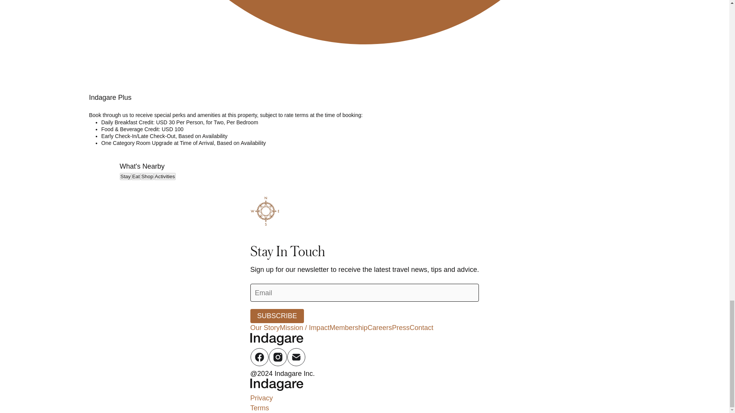  What do you see at coordinates (136, 176) in the screenshot?
I see `Eat` at bounding box center [136, 176].